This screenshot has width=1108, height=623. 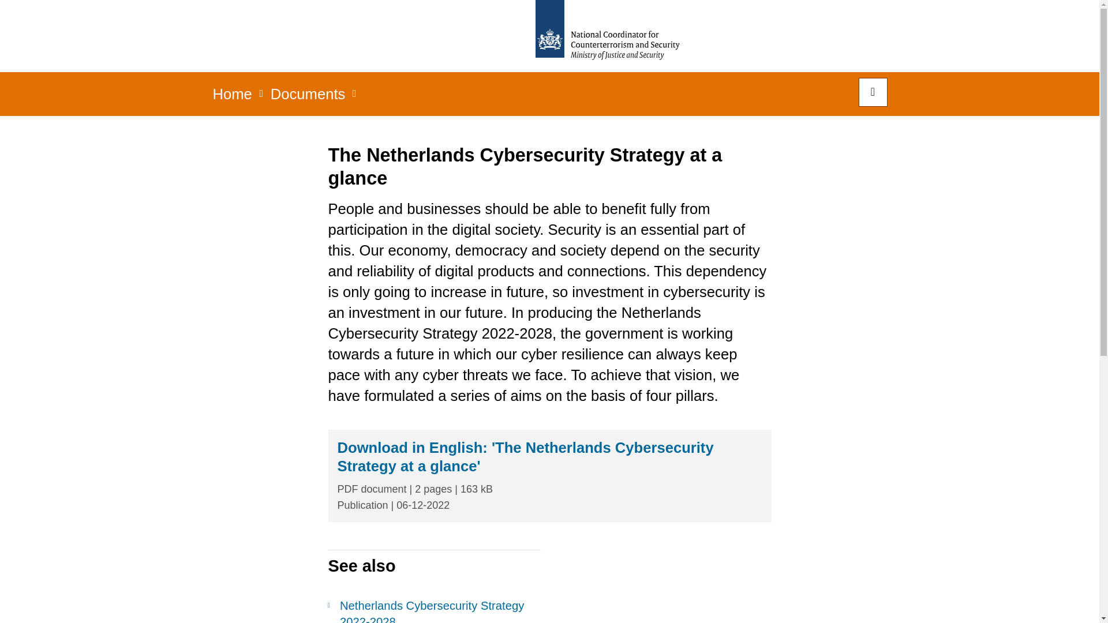 I want to click on Open search box, so click(x=873, y=92).